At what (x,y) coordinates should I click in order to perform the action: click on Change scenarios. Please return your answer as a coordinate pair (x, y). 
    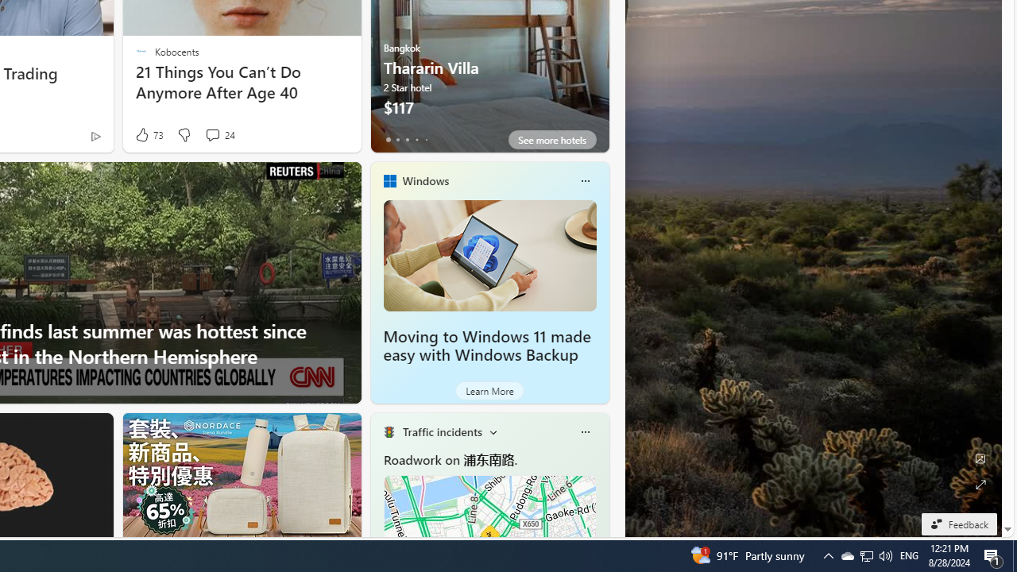
    Looking at the image, I should click on (493, 432).